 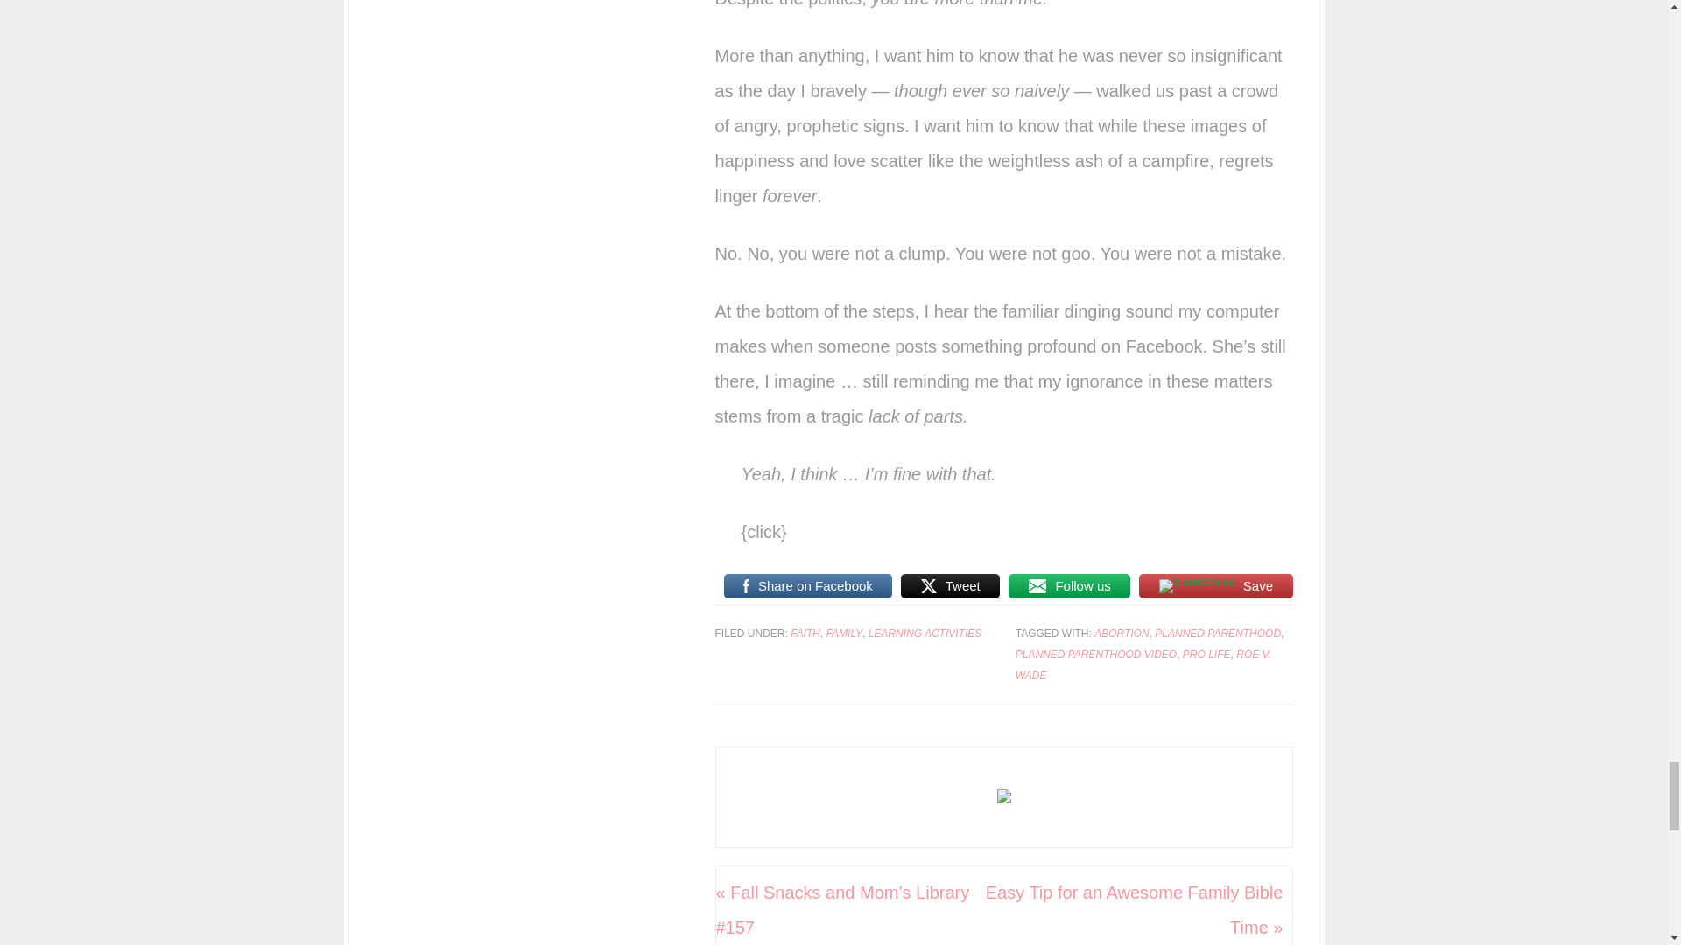 What do you see at coordinates (925, 633) in the screenshot?
I see `LEARNING ACTIVITIES` at bounding box center [925, 633].